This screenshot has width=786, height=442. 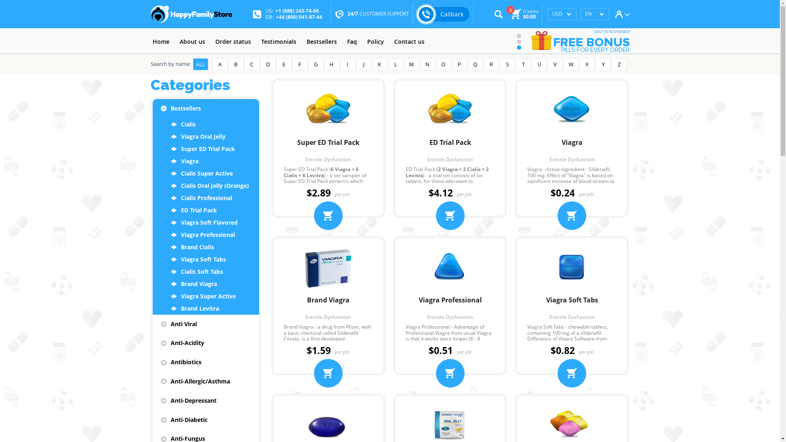 I want to click on Viagra Super Active, so click(x=206, y=296).